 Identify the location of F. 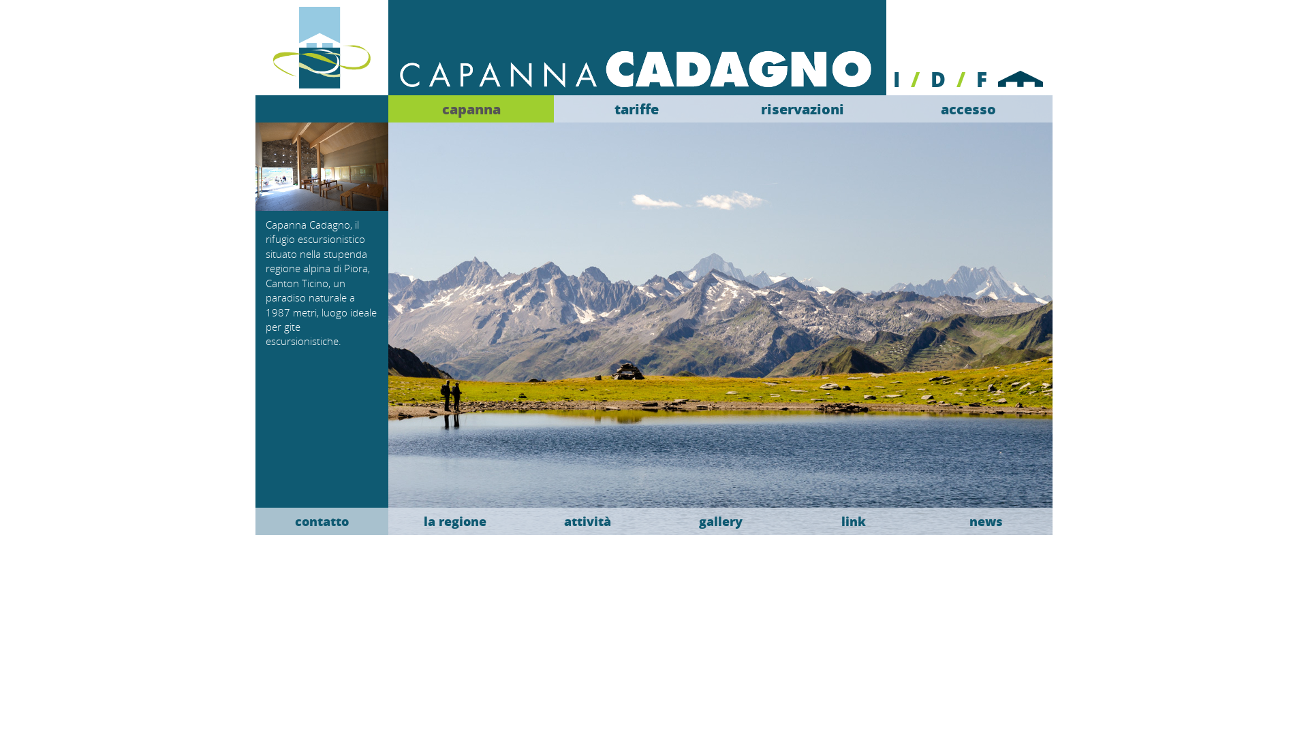
(982, 79).